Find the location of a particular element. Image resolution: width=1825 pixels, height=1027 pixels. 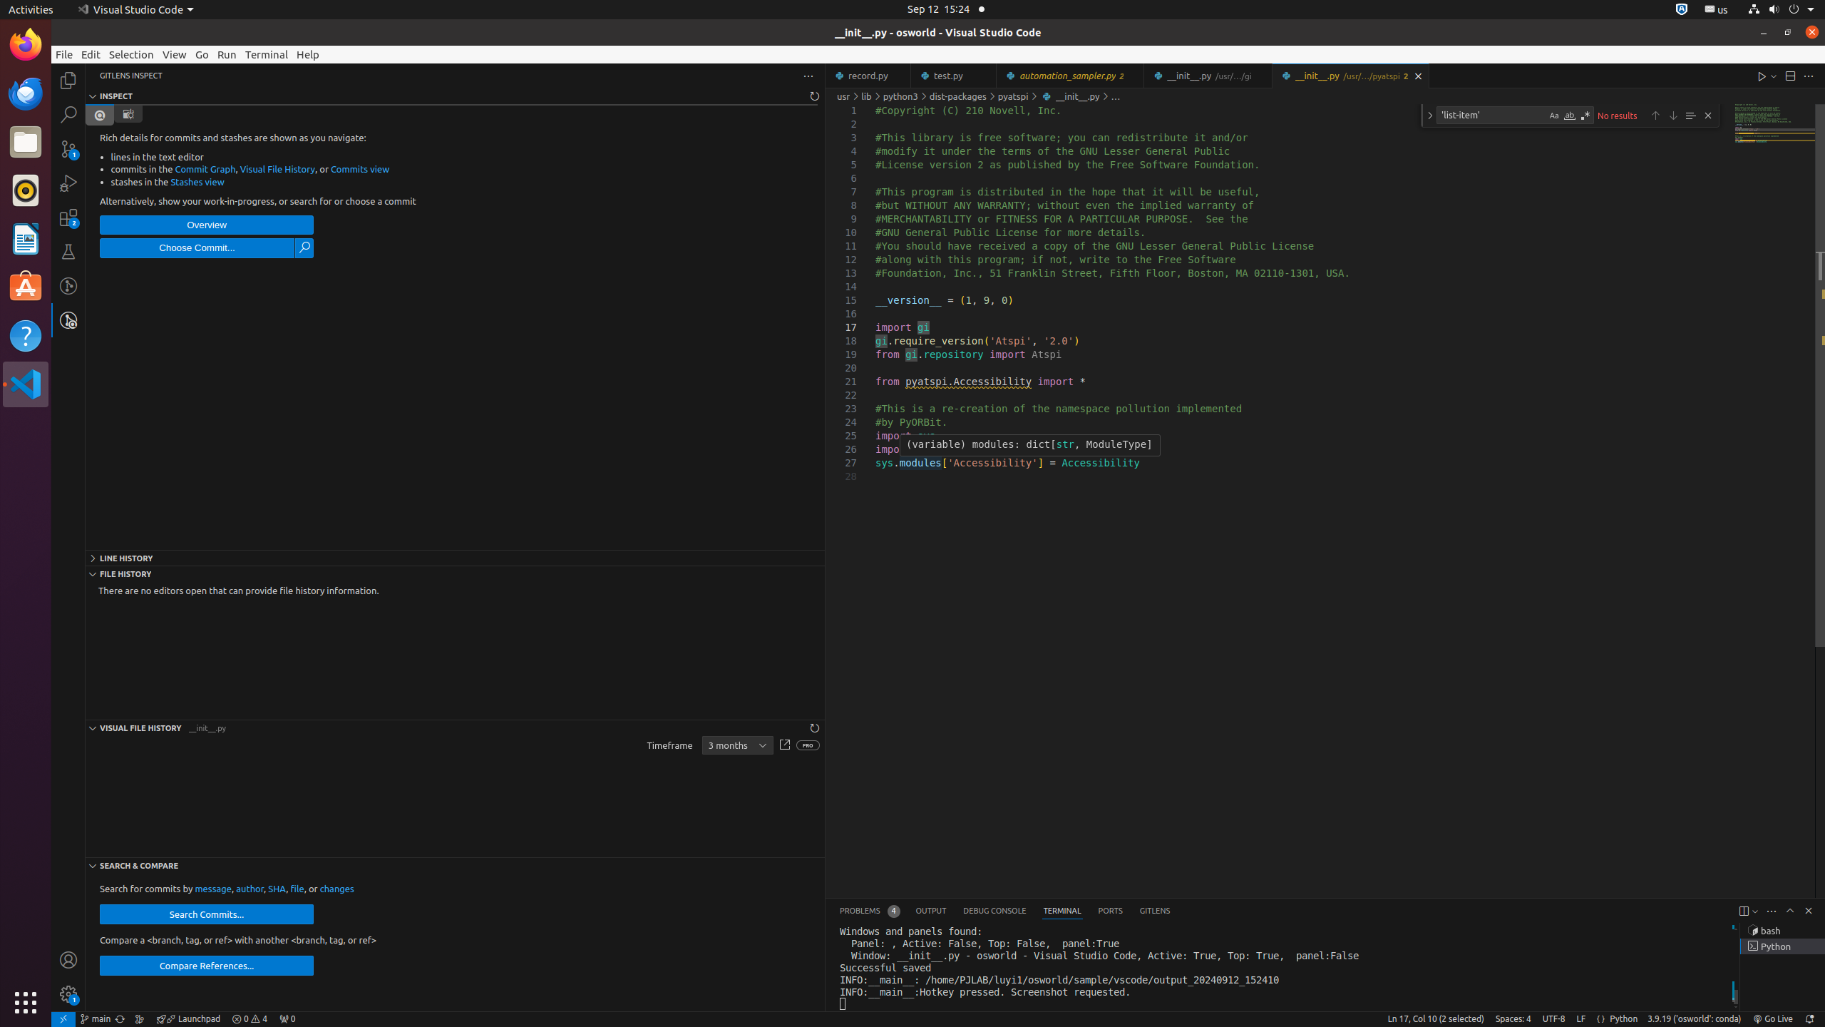

More Actions... is located at coordinates (1809, 76).